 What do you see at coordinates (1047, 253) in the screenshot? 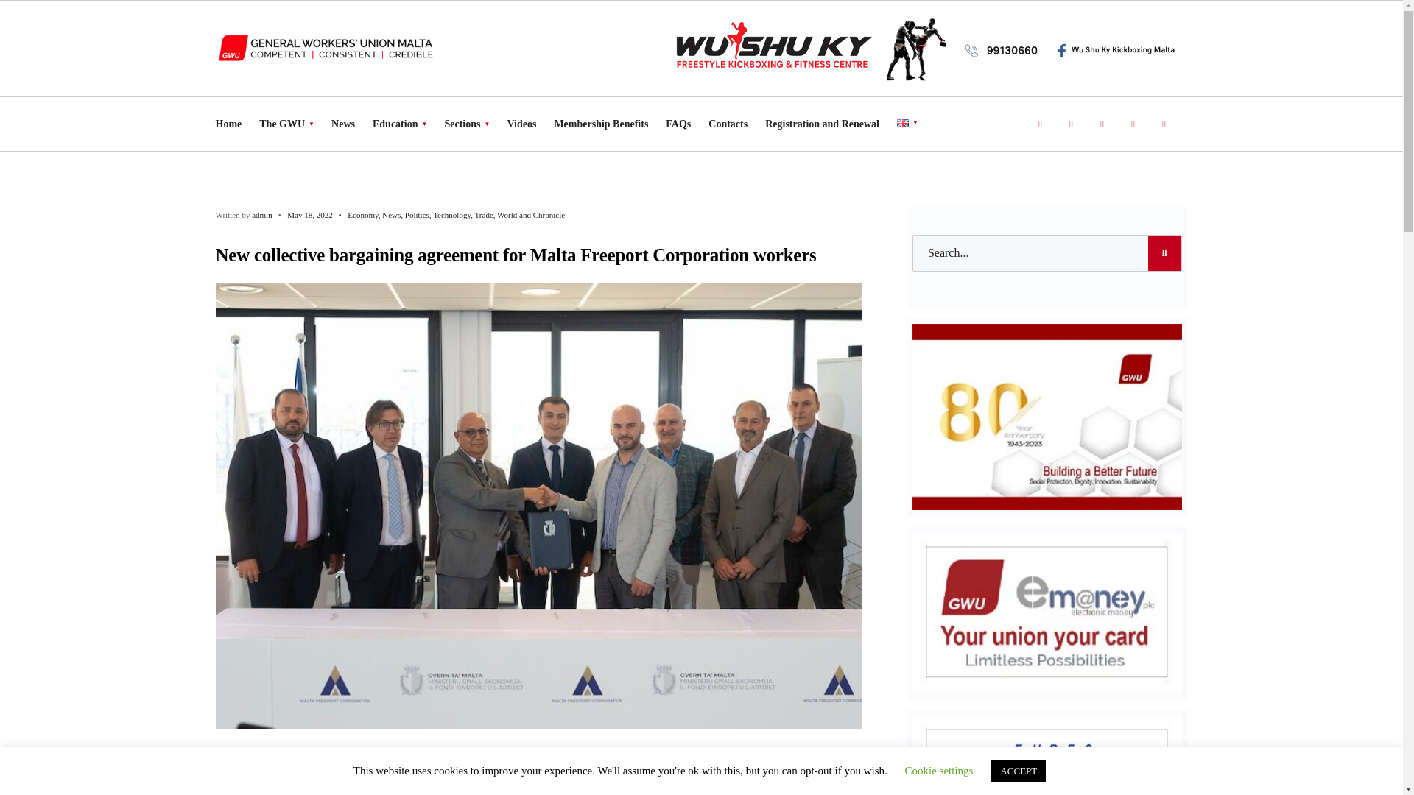
I see `Search...` at bounding box center [1047, 253].